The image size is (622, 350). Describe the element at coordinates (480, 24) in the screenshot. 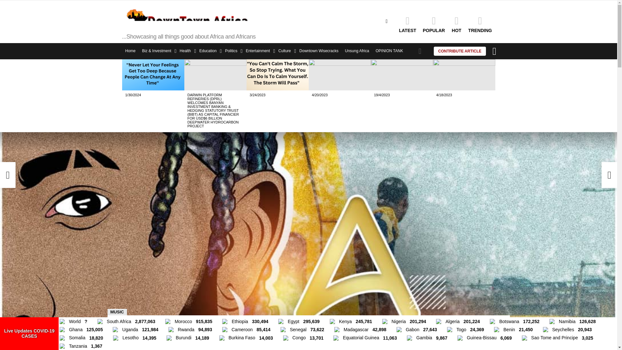

I see `TRENDING` at that location.